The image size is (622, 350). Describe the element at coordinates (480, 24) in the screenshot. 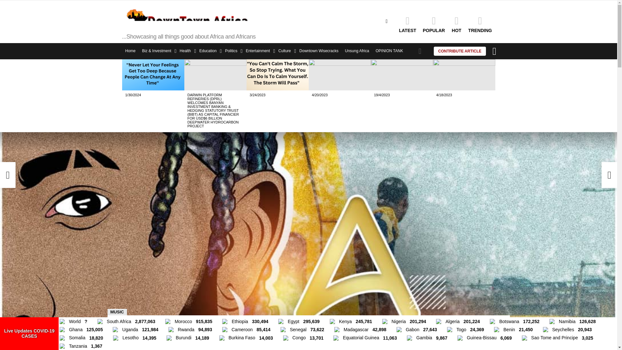

I see `TRENDING` at that location.